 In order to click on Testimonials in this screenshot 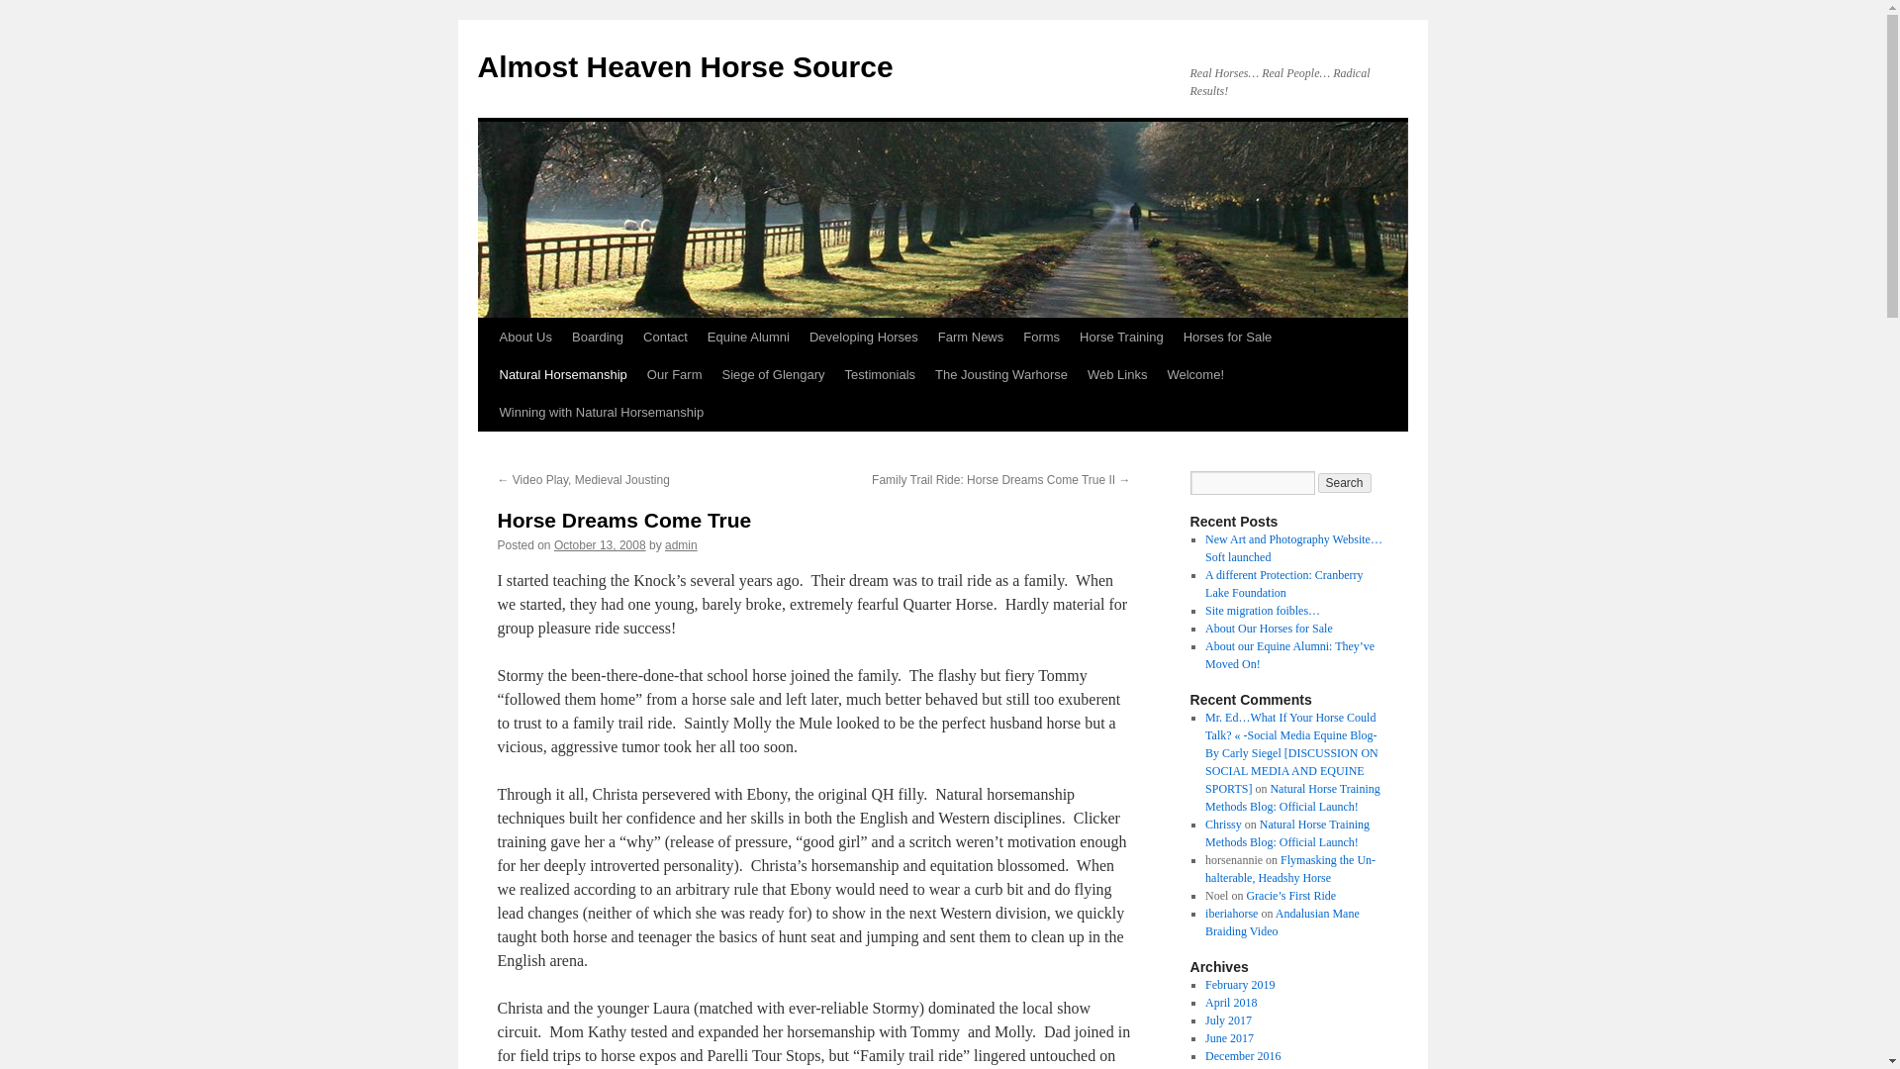, I will do `click(881, 374)`.